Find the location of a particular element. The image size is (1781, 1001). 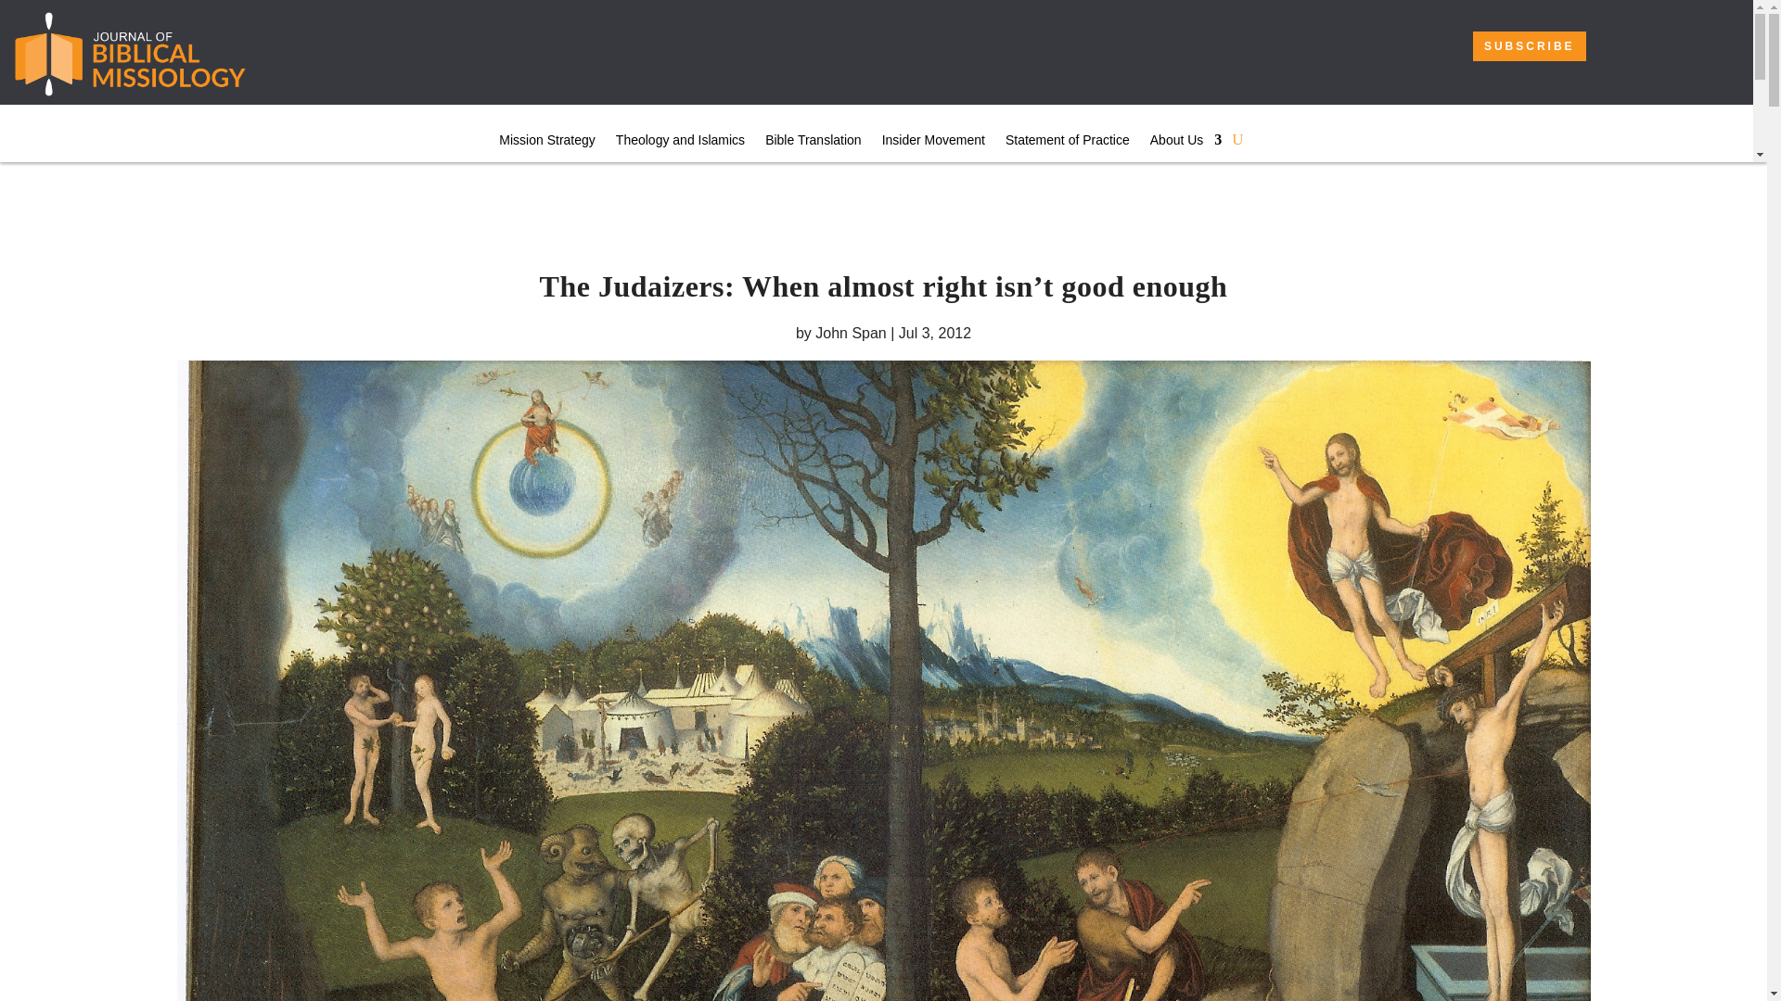

Bible Translation is located at coordinates (814, 143).